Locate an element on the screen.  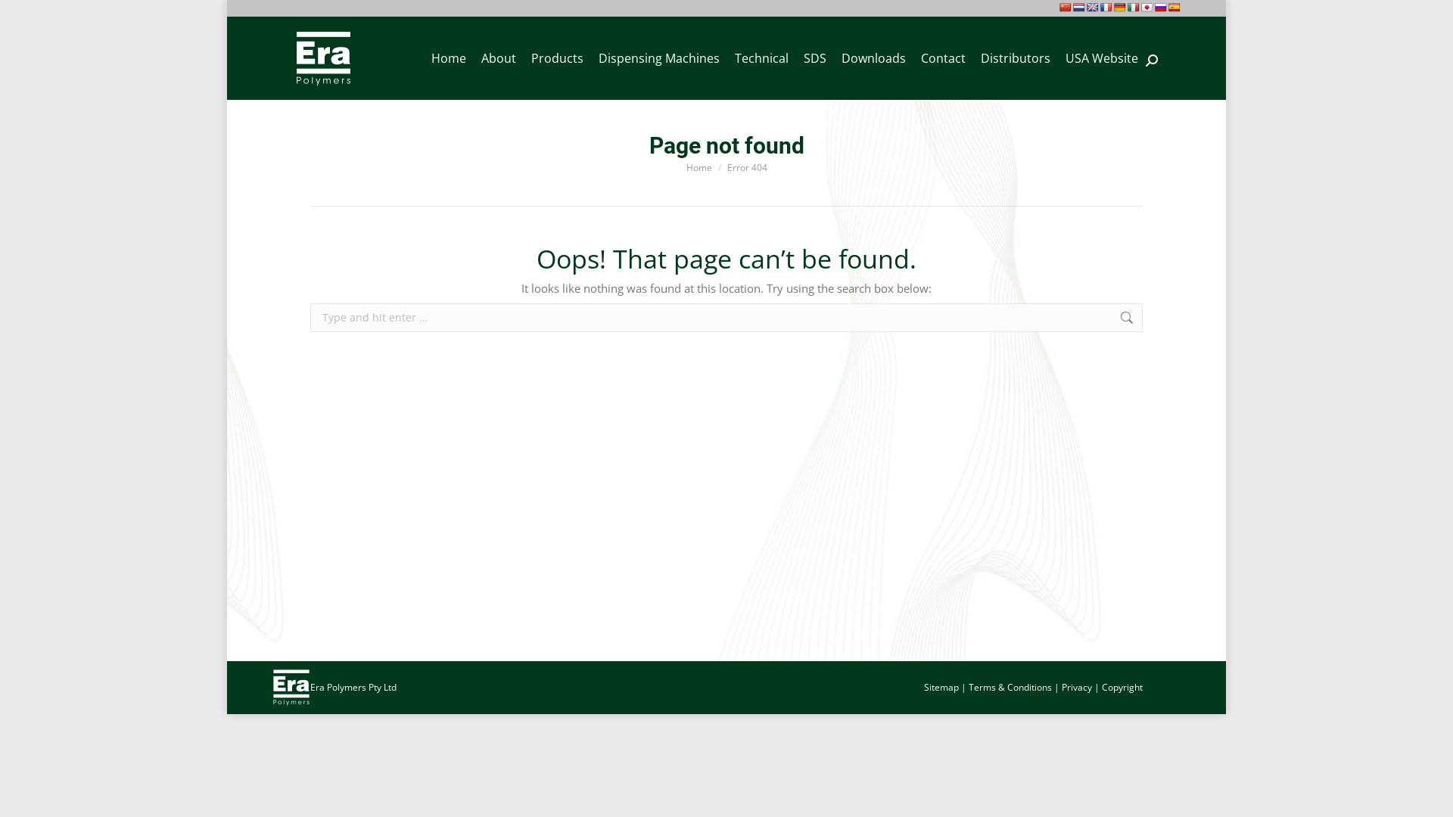
Home is located at coordinates (449, 58).